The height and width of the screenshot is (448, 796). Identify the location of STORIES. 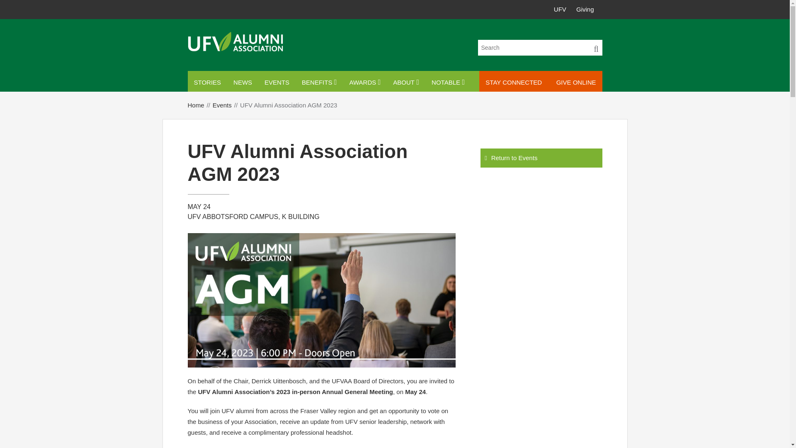
(207, 82).